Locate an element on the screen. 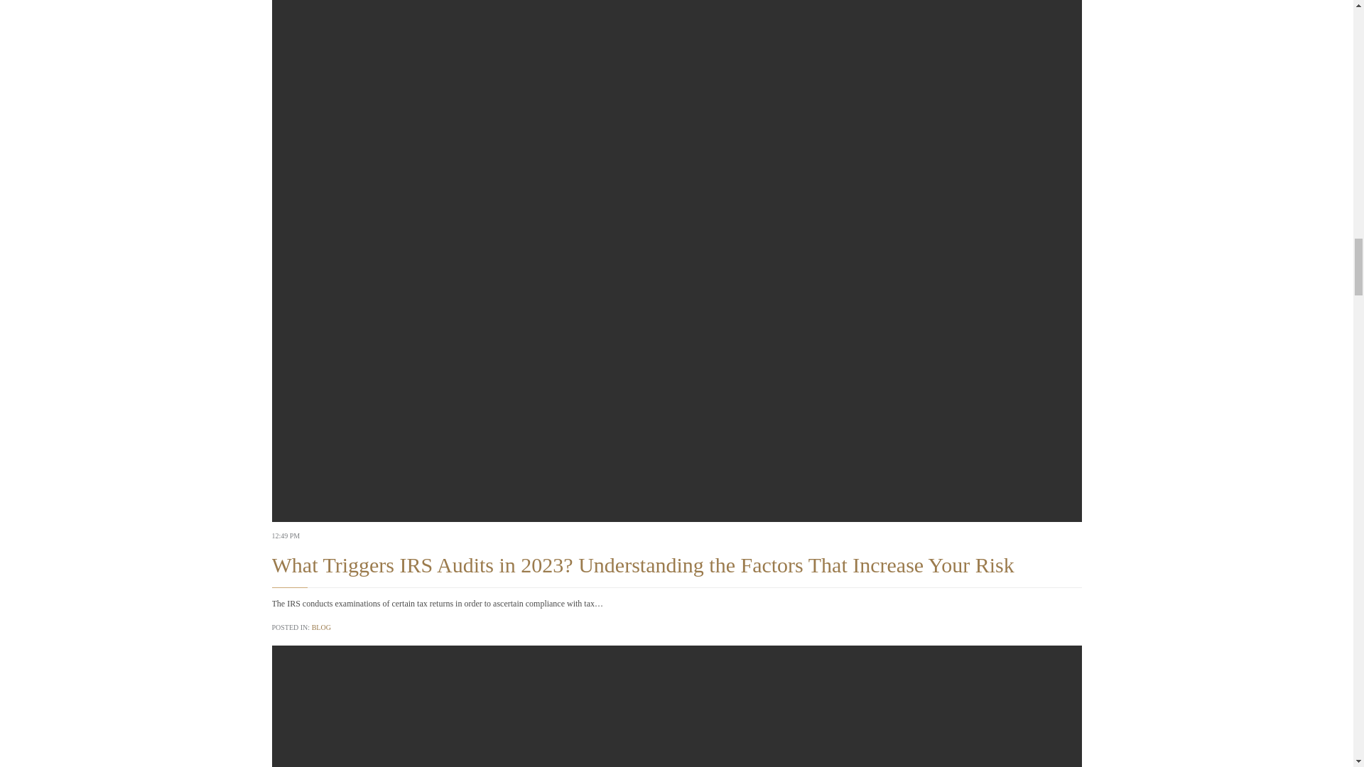 The image size is (1364, 767). What is Considered Taxable and Non-Taxable Income? is located at coordinates (676, 706).